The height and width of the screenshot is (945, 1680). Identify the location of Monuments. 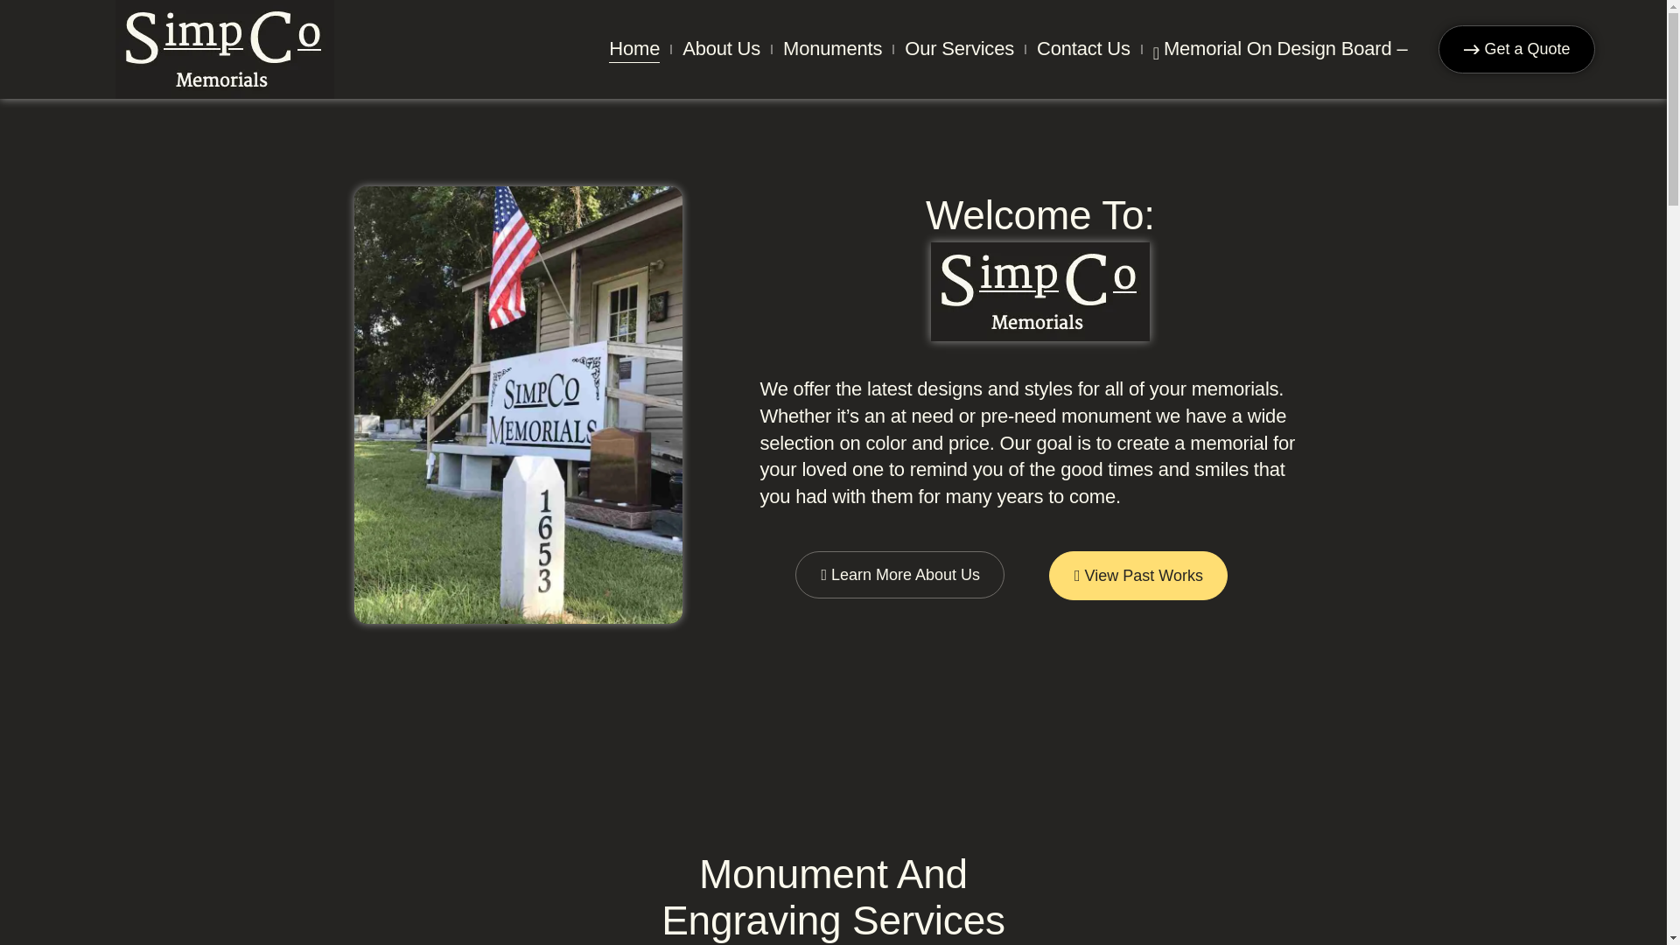
(832, 49).